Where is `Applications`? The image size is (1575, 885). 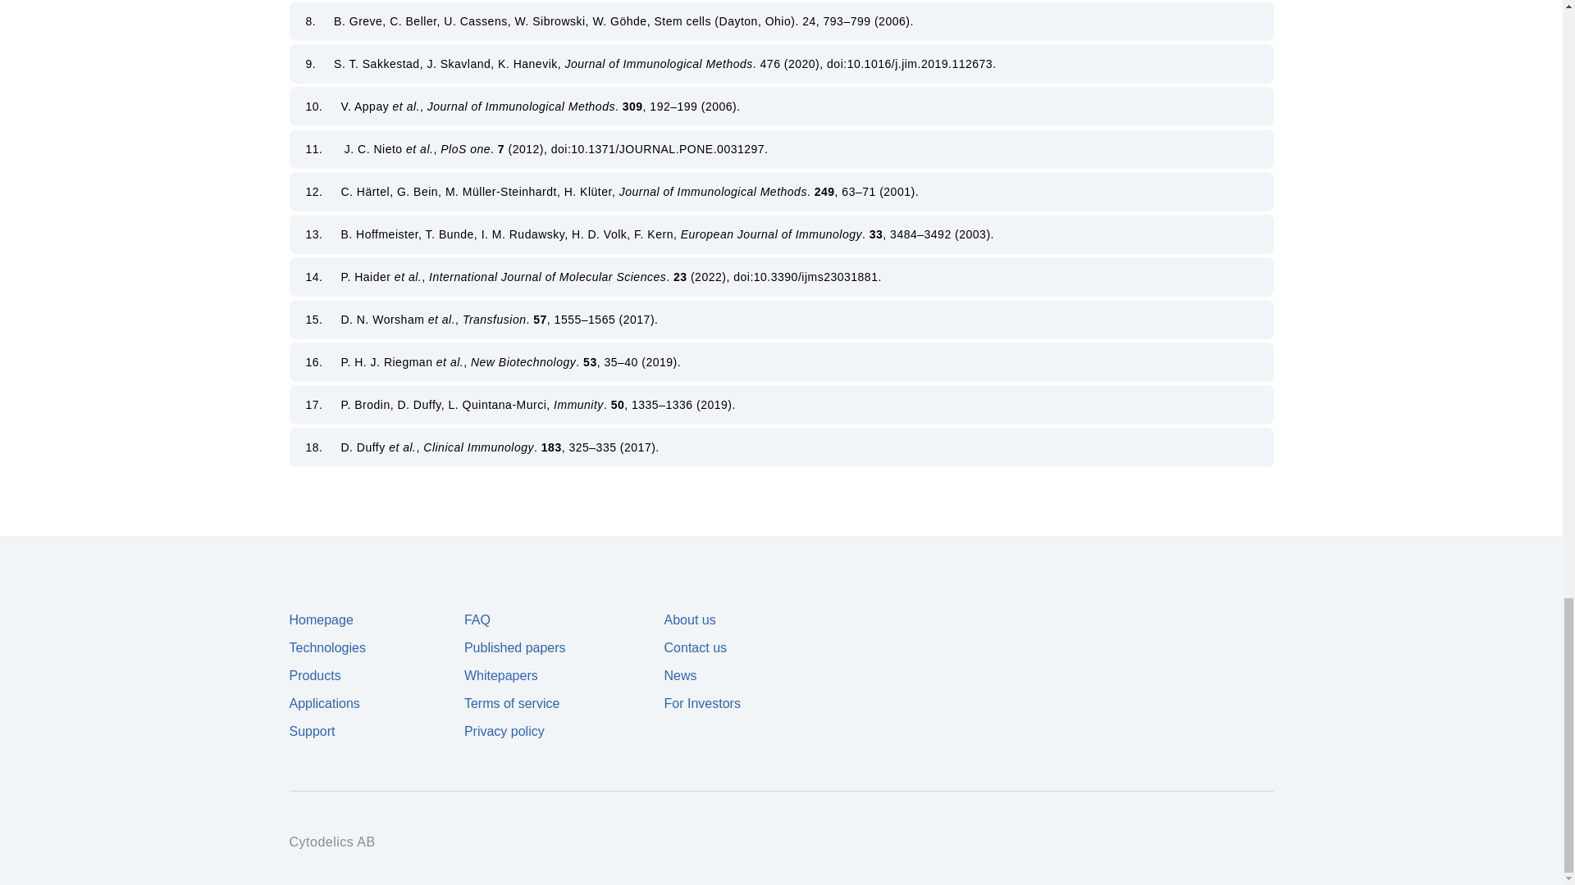
Applications is located at coordinates (323, 703).